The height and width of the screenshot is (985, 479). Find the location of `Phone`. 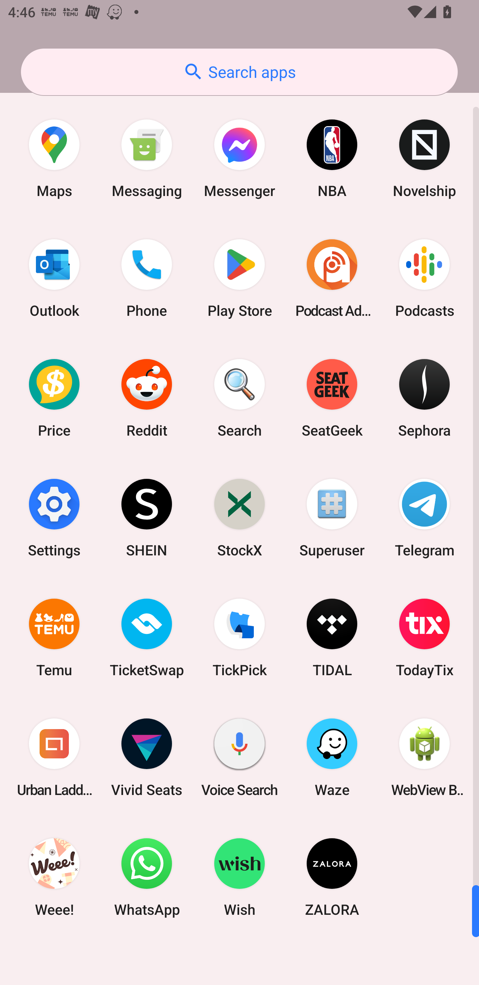

Phone is located at coordinates (147, 278).